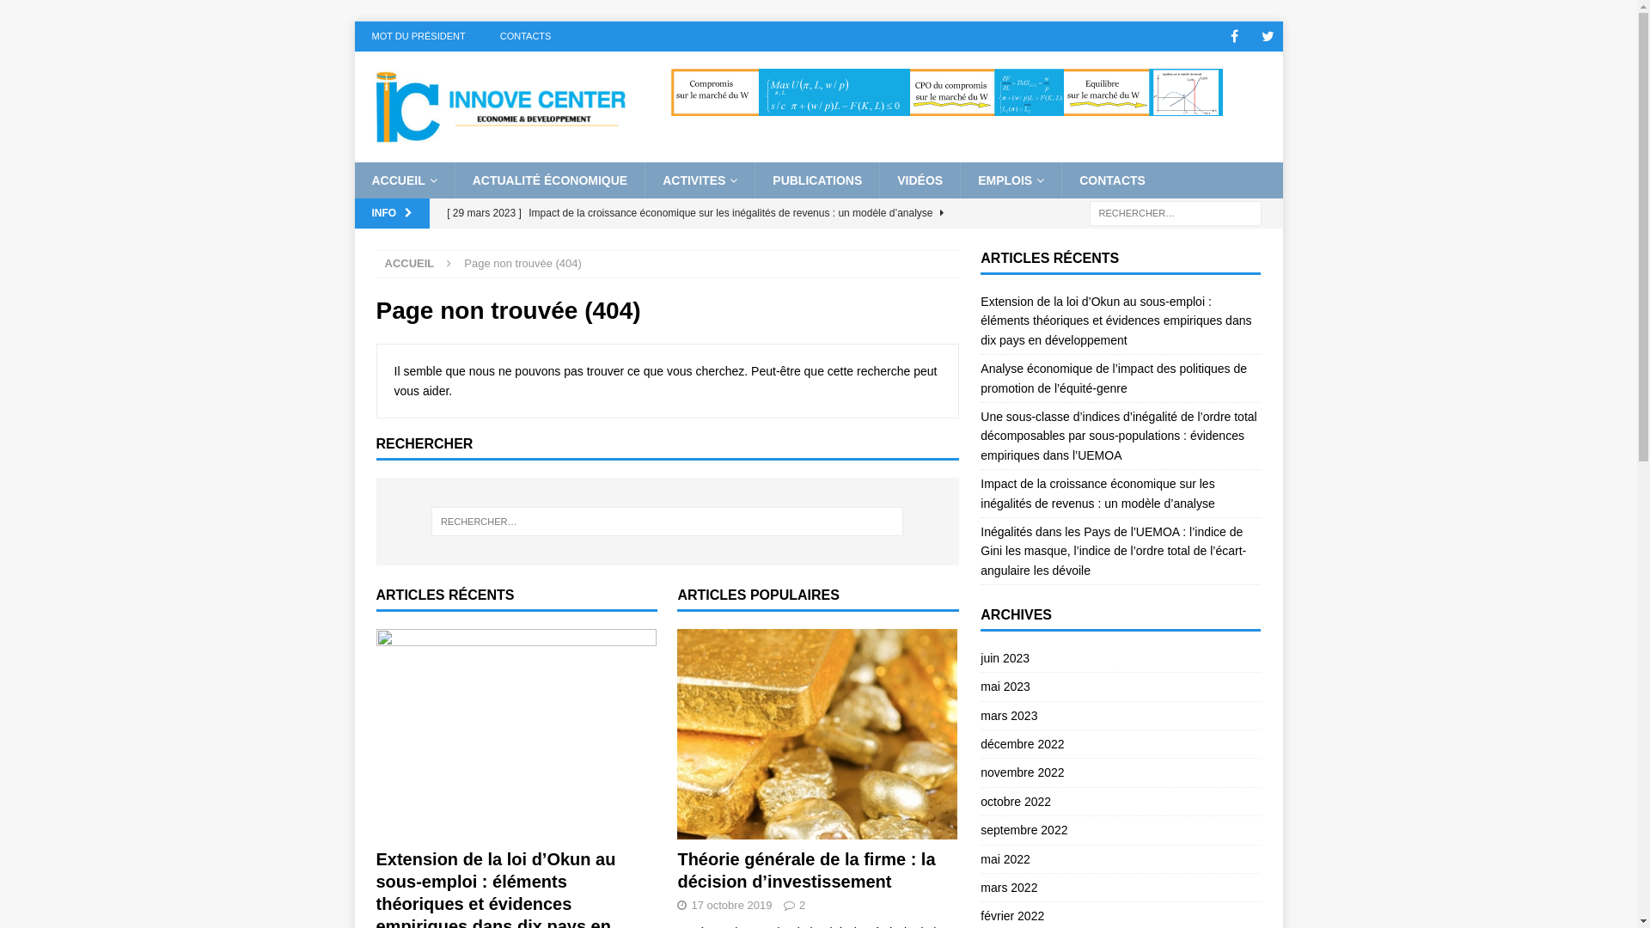 The image size is (1650, 928). I want to click on mai 2022, so click(1121, 859).